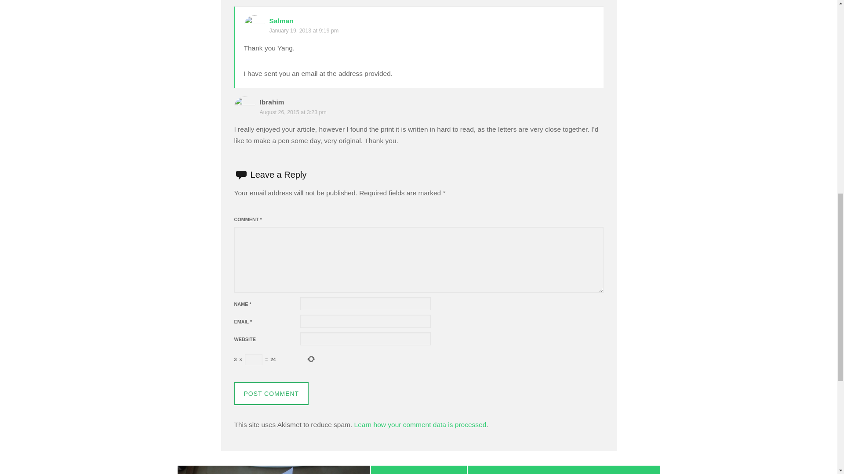  I want to click on Post Comment, so click(271, 393).